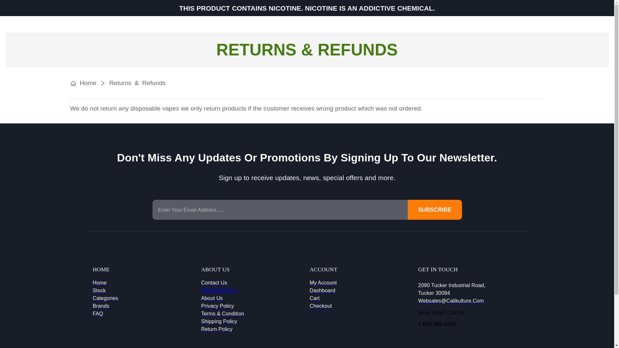  Describe the element at coordinates (105, 298) in the screenshot. I see `Categories` at that location.